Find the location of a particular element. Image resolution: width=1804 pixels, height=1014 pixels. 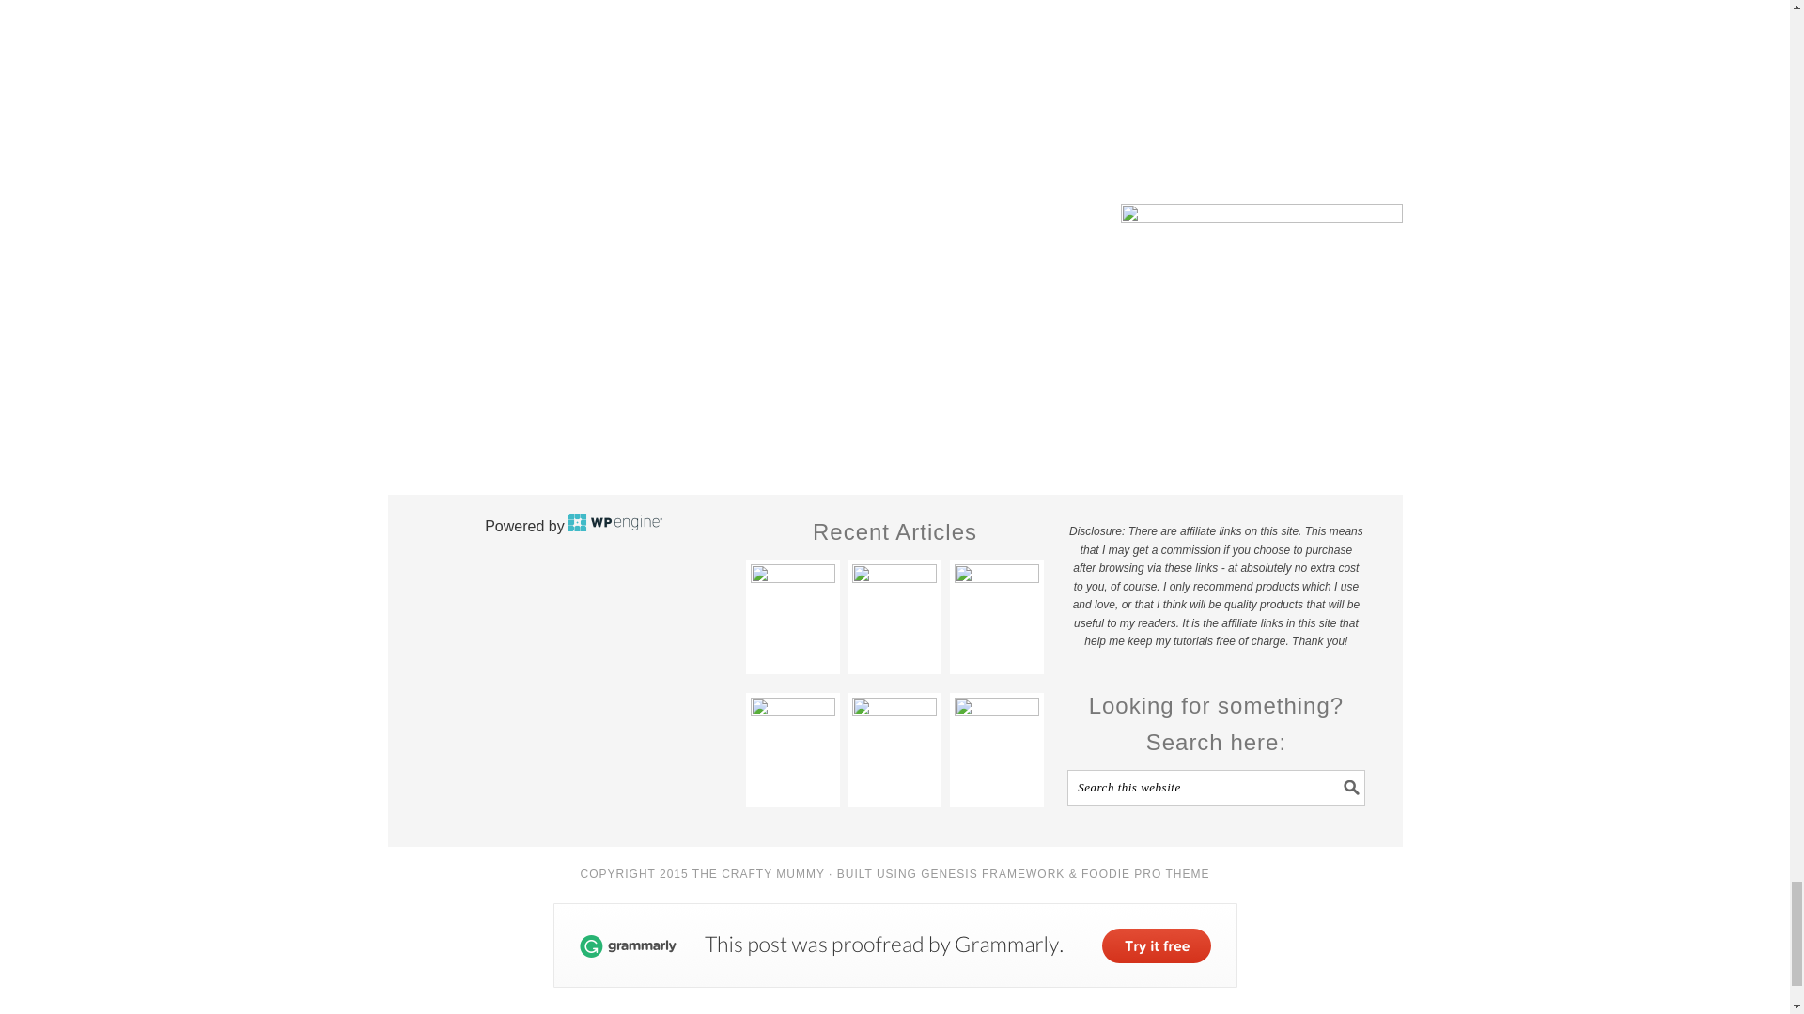

Managed WordPress Hosting is located at coordinates (614, 526).